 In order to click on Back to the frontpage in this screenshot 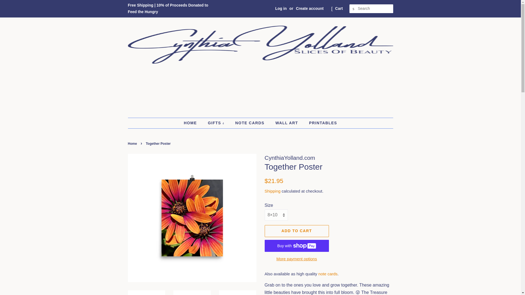, I will do `click(133, 144)`.